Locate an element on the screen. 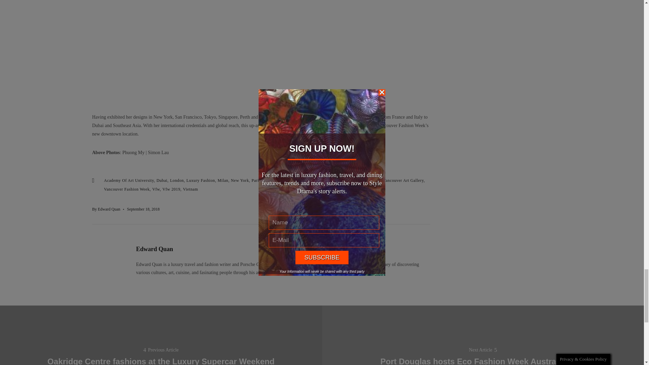  Phuong My is located at coordinates (286, 180).